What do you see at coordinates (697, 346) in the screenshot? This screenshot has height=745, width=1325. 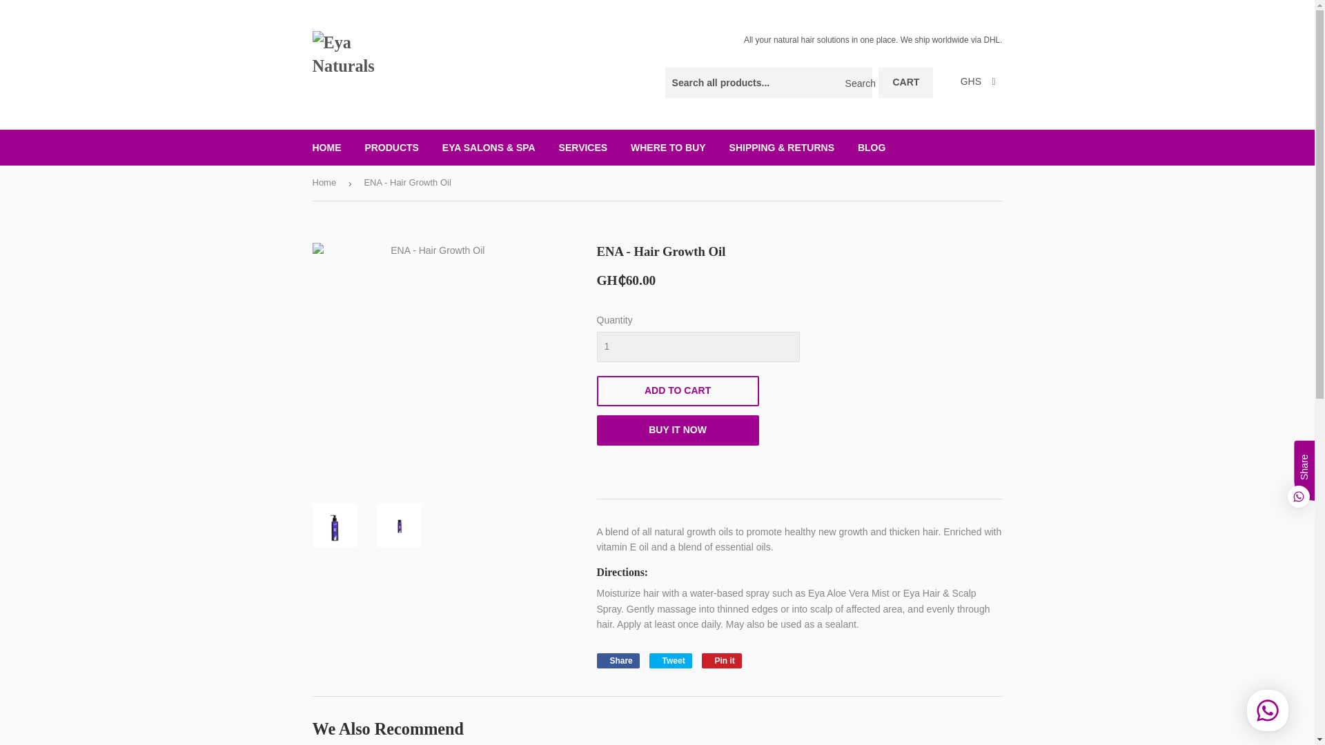 I see `SERVICES` at bounding box center [697, 346].